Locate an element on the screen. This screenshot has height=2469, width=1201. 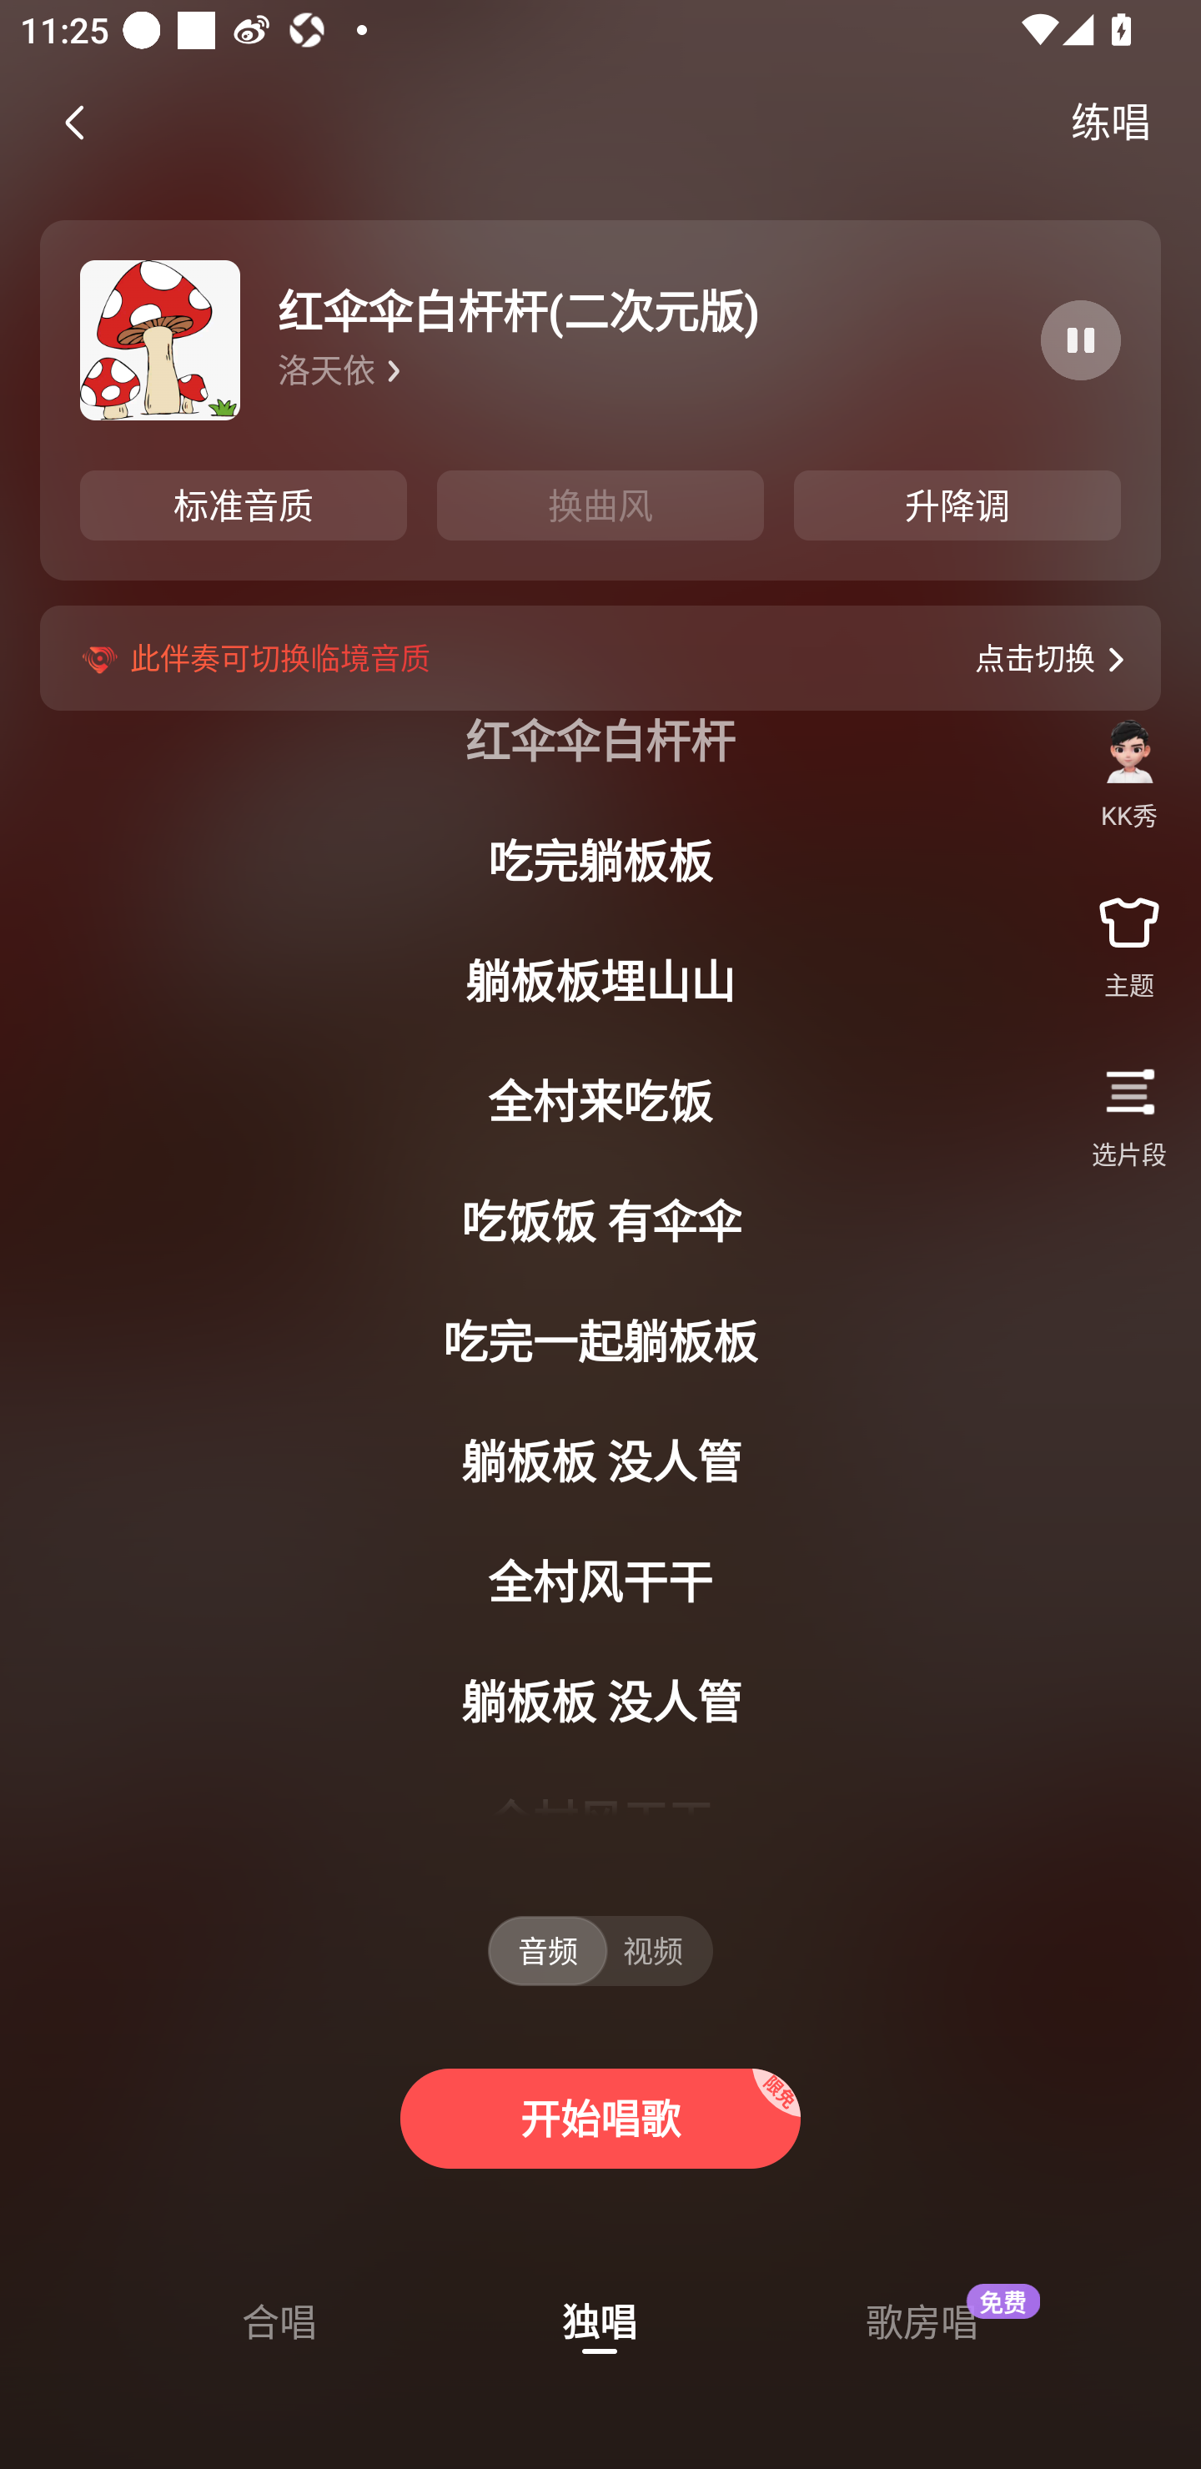
选片段 is located at coordinates (1129, 1116).